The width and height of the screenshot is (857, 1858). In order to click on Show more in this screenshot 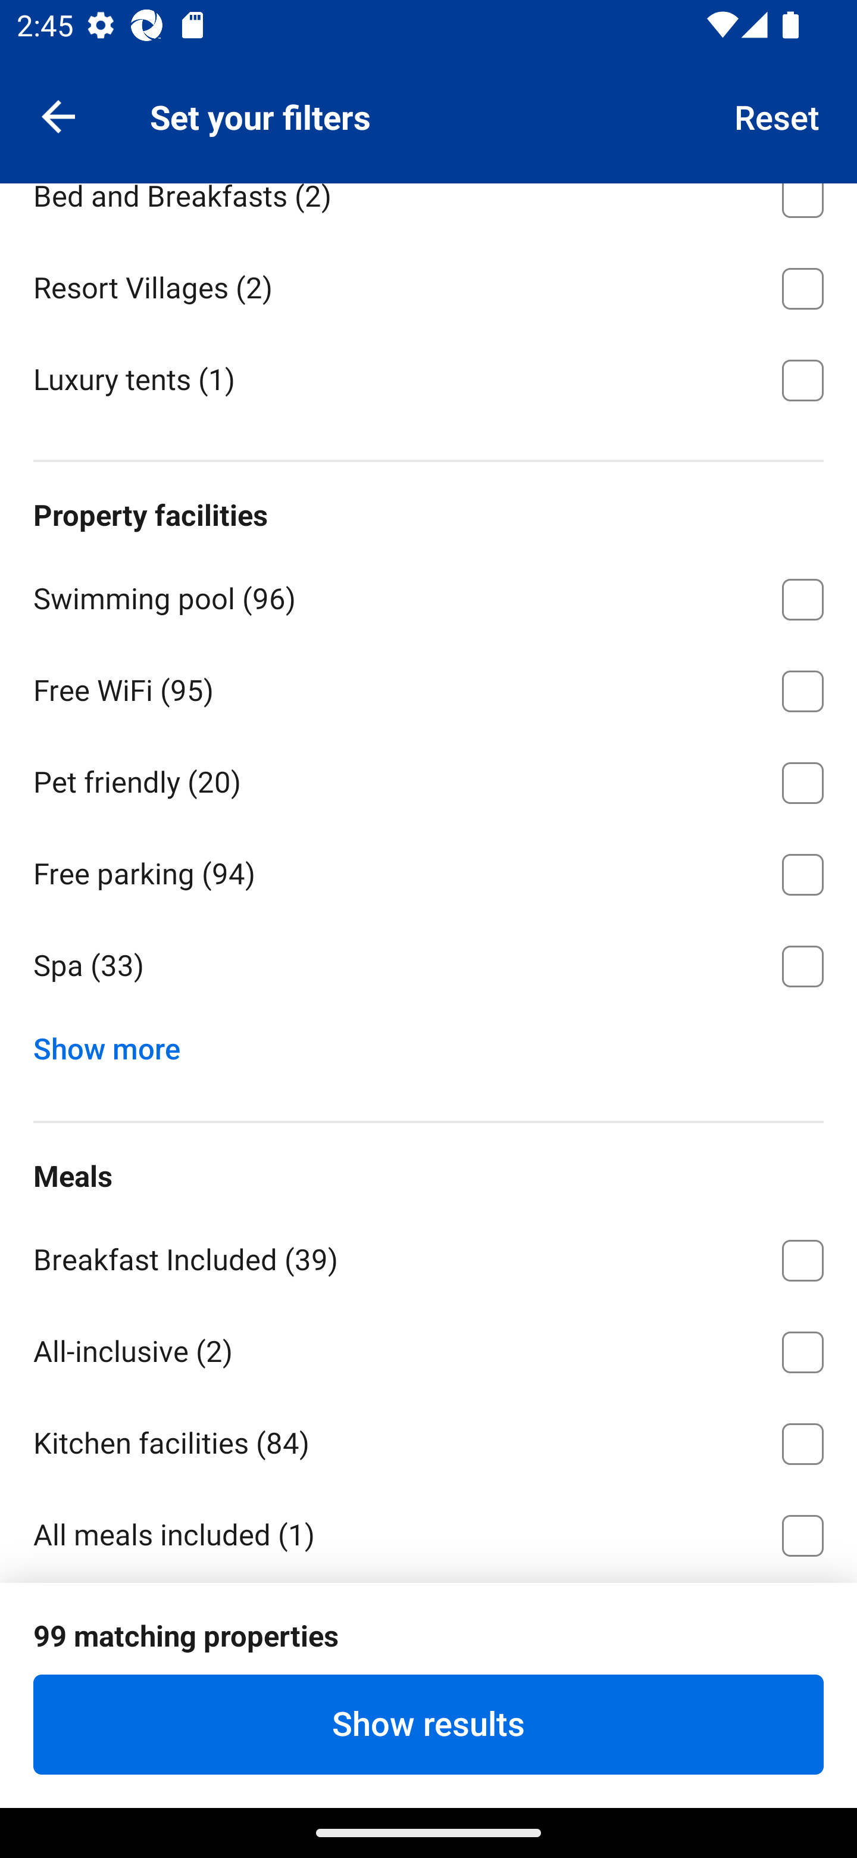, I will do `click(115, 1043)`.